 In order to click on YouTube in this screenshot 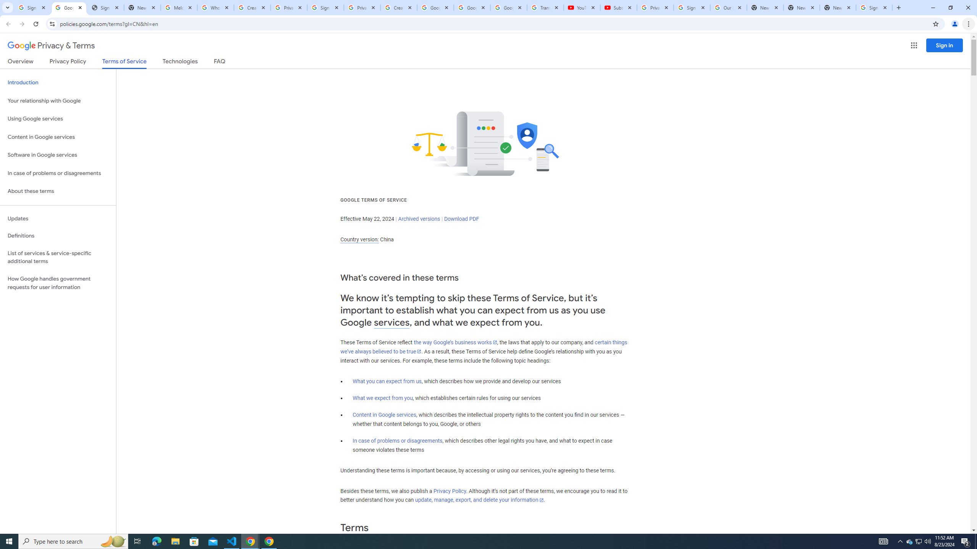, I will do `click(582, 8)`.